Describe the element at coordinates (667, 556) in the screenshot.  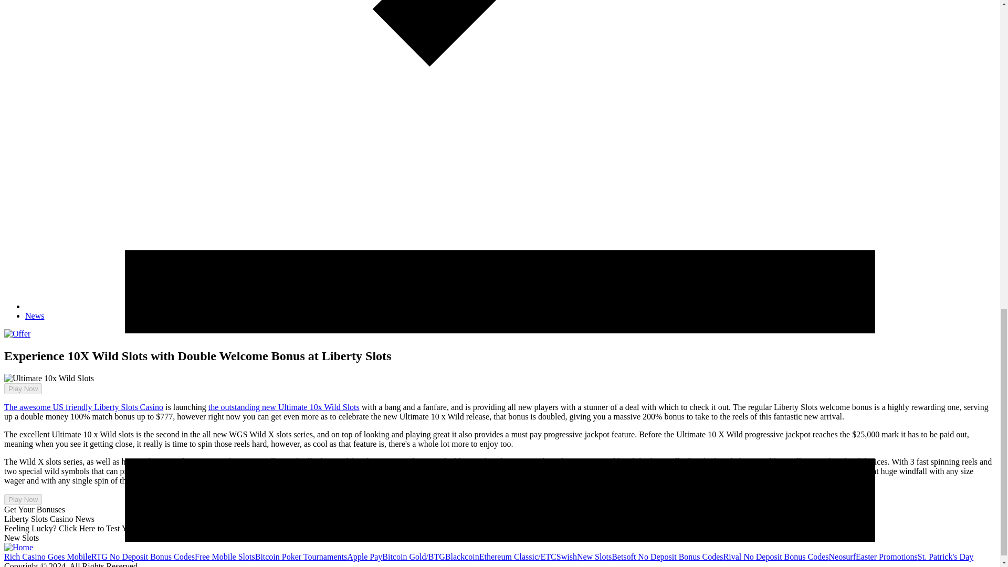
I see `Betsoft No Deposit Bonus Codes` at that location.